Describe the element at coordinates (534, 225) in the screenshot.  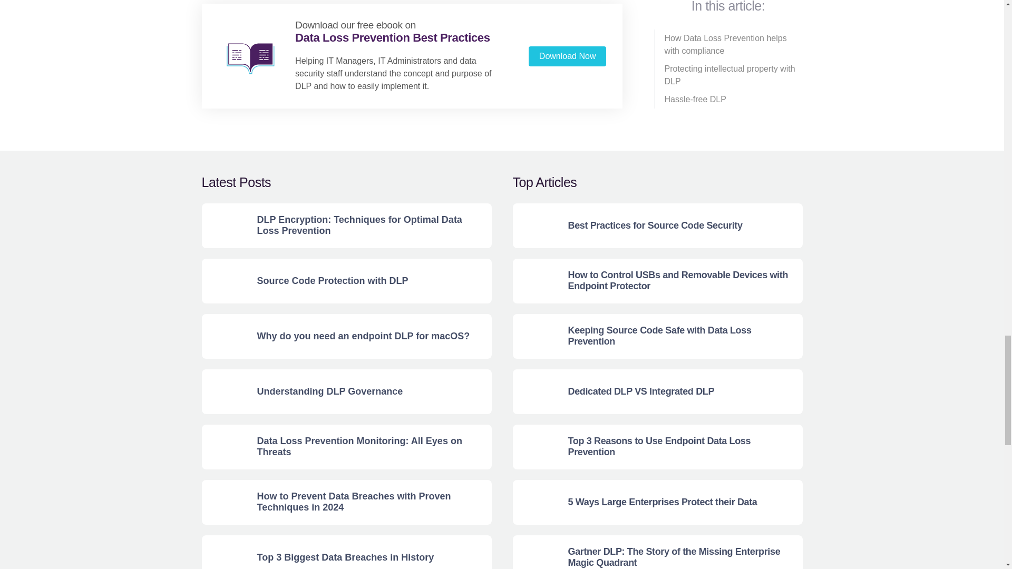
I see `Best Practices for Source Code Security` at that location.